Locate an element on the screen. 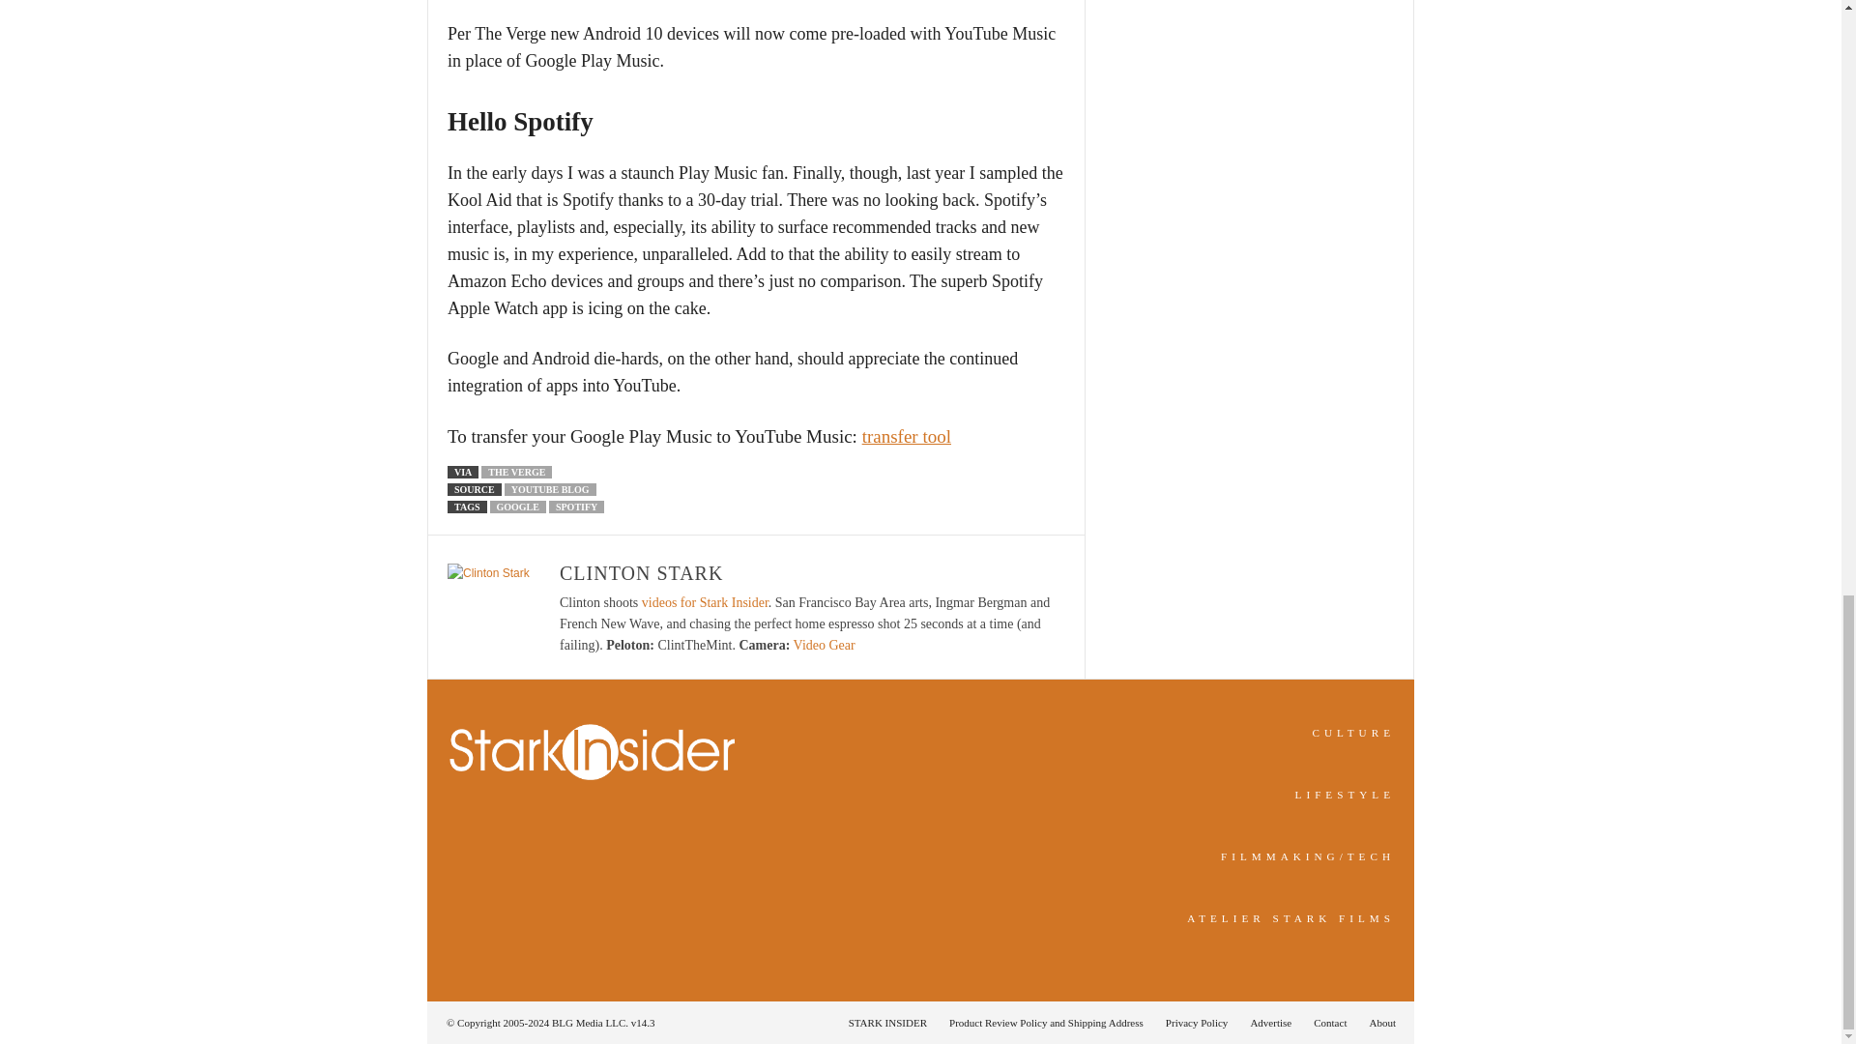 This screenshot has width=1856, height=1044. STARK INSIDER is located at coordinates (887, 1022).